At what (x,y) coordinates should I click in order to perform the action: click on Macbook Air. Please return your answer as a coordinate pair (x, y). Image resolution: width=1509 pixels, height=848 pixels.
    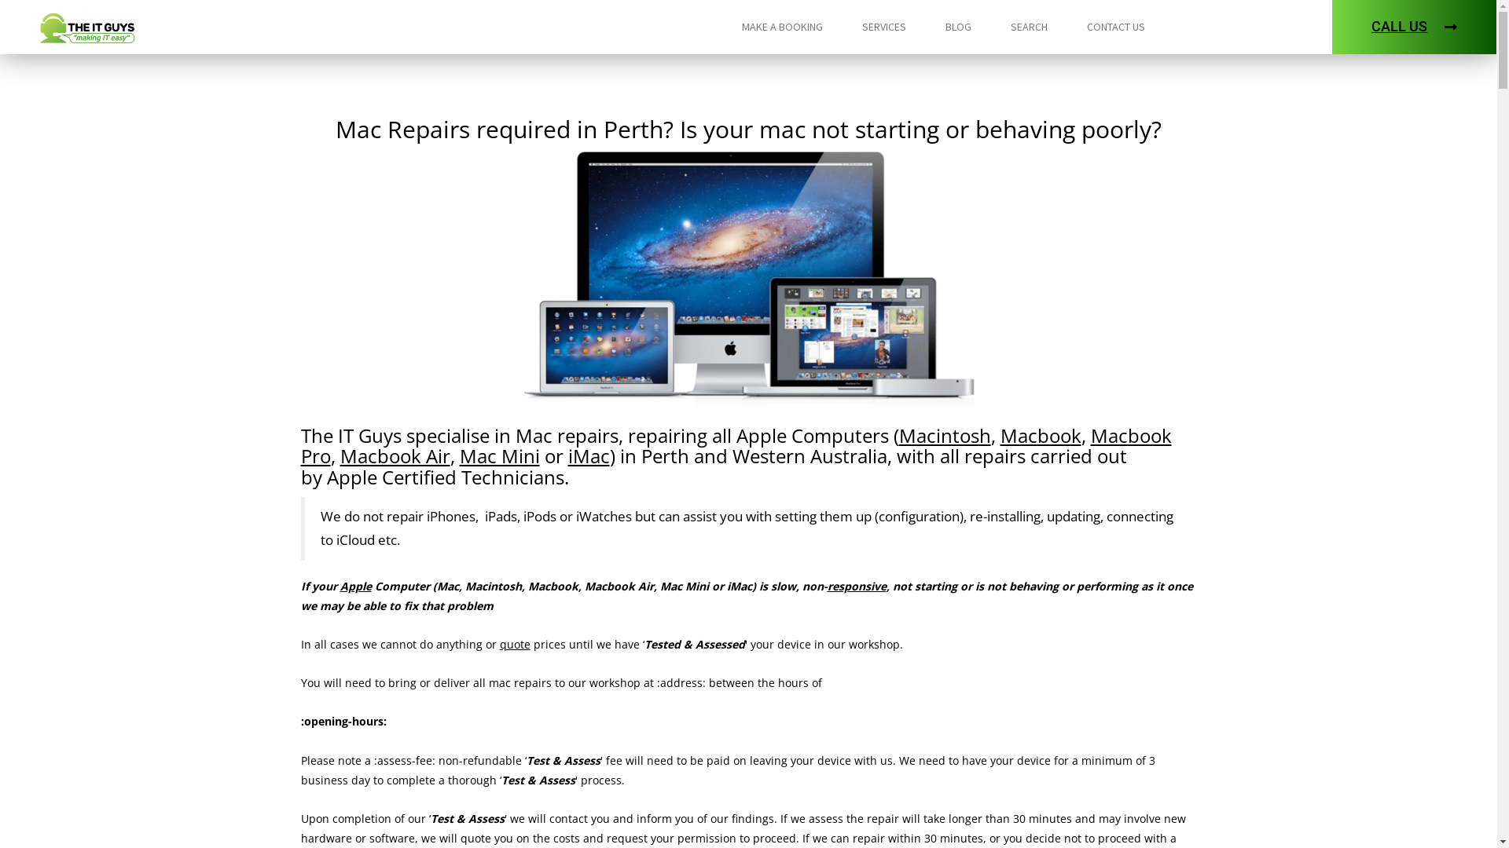
    Looking at the image, I should click on (395, 455).